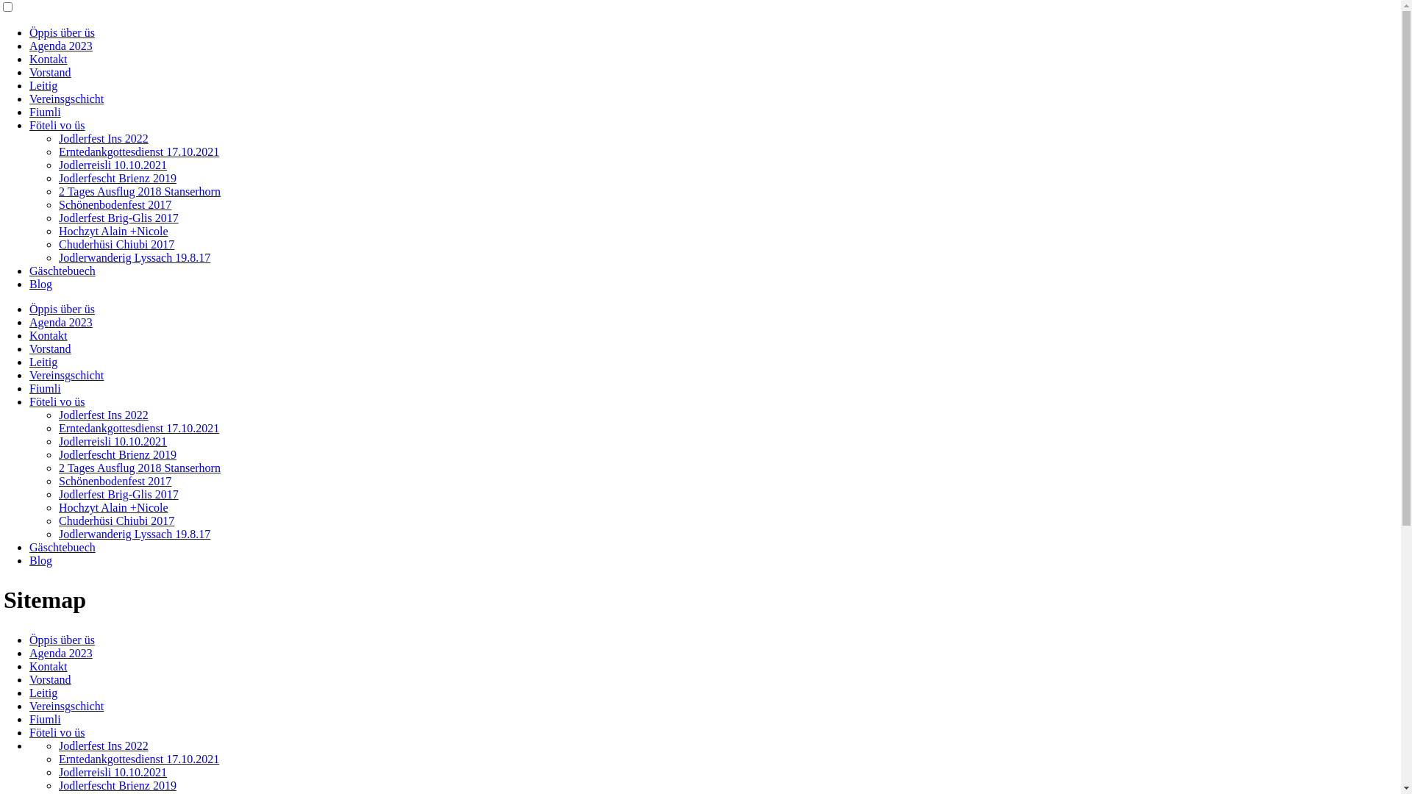 The image size is (1412, 794). What do you see at coordinates (50, 348) in the screenshot?
I see `Vorstand` at bounding box center [50, 348].